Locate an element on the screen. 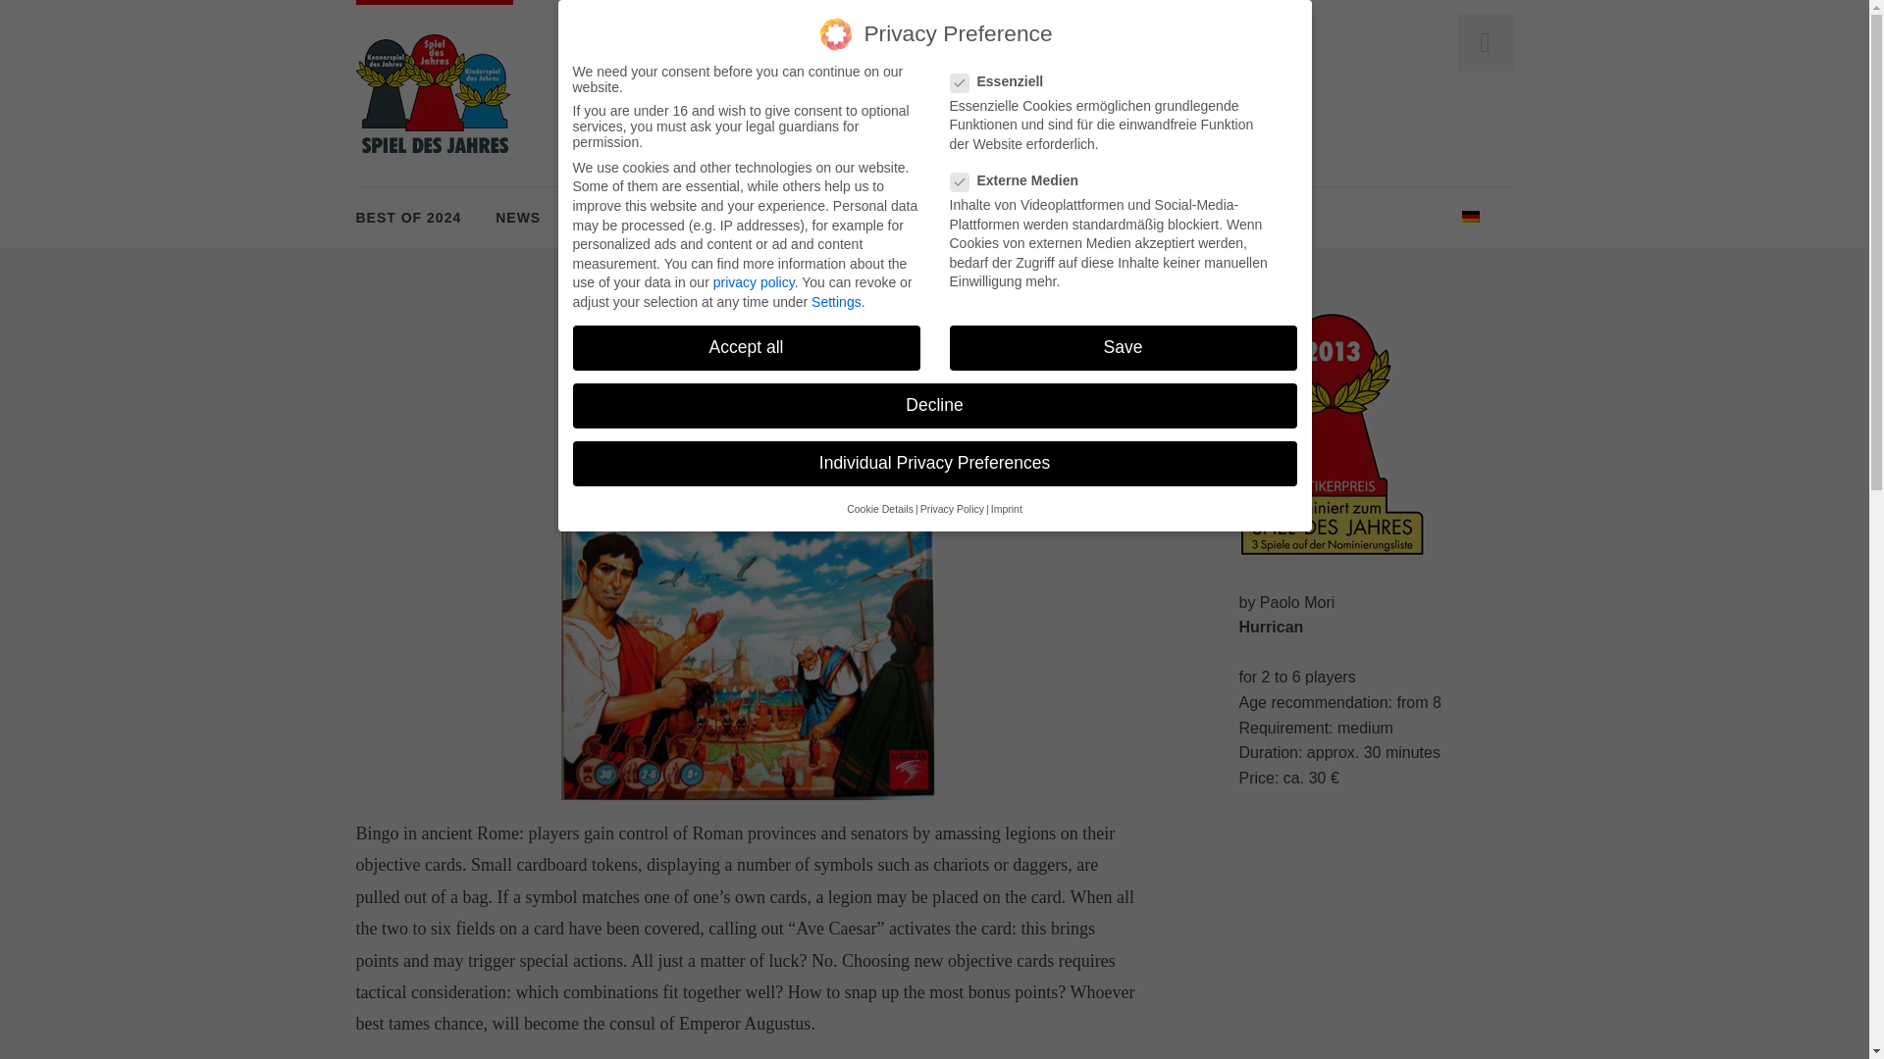 The width and height of the screenshot is (1884, 1059). JURY is located at coordinates (715, 218).